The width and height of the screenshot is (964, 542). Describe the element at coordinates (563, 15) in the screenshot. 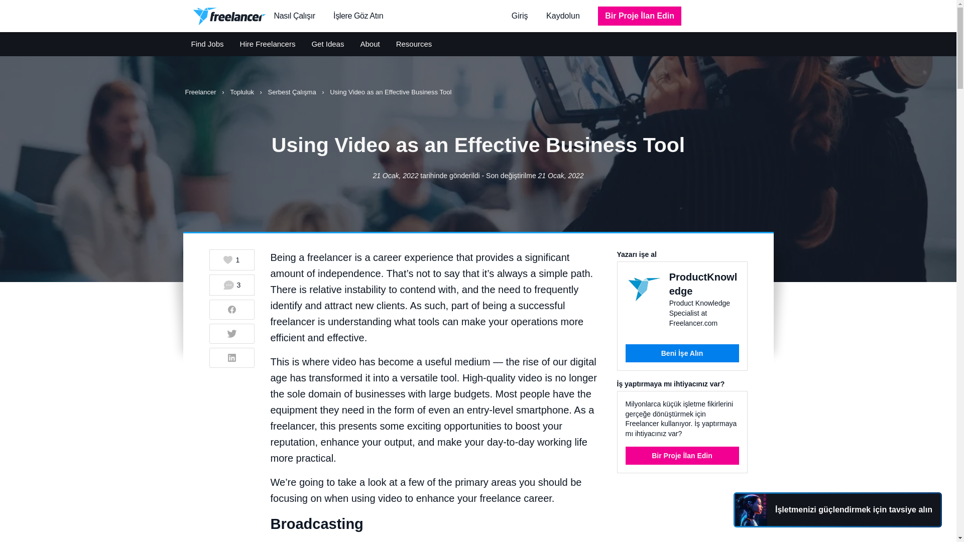

I see `Kaydolun` at that location.